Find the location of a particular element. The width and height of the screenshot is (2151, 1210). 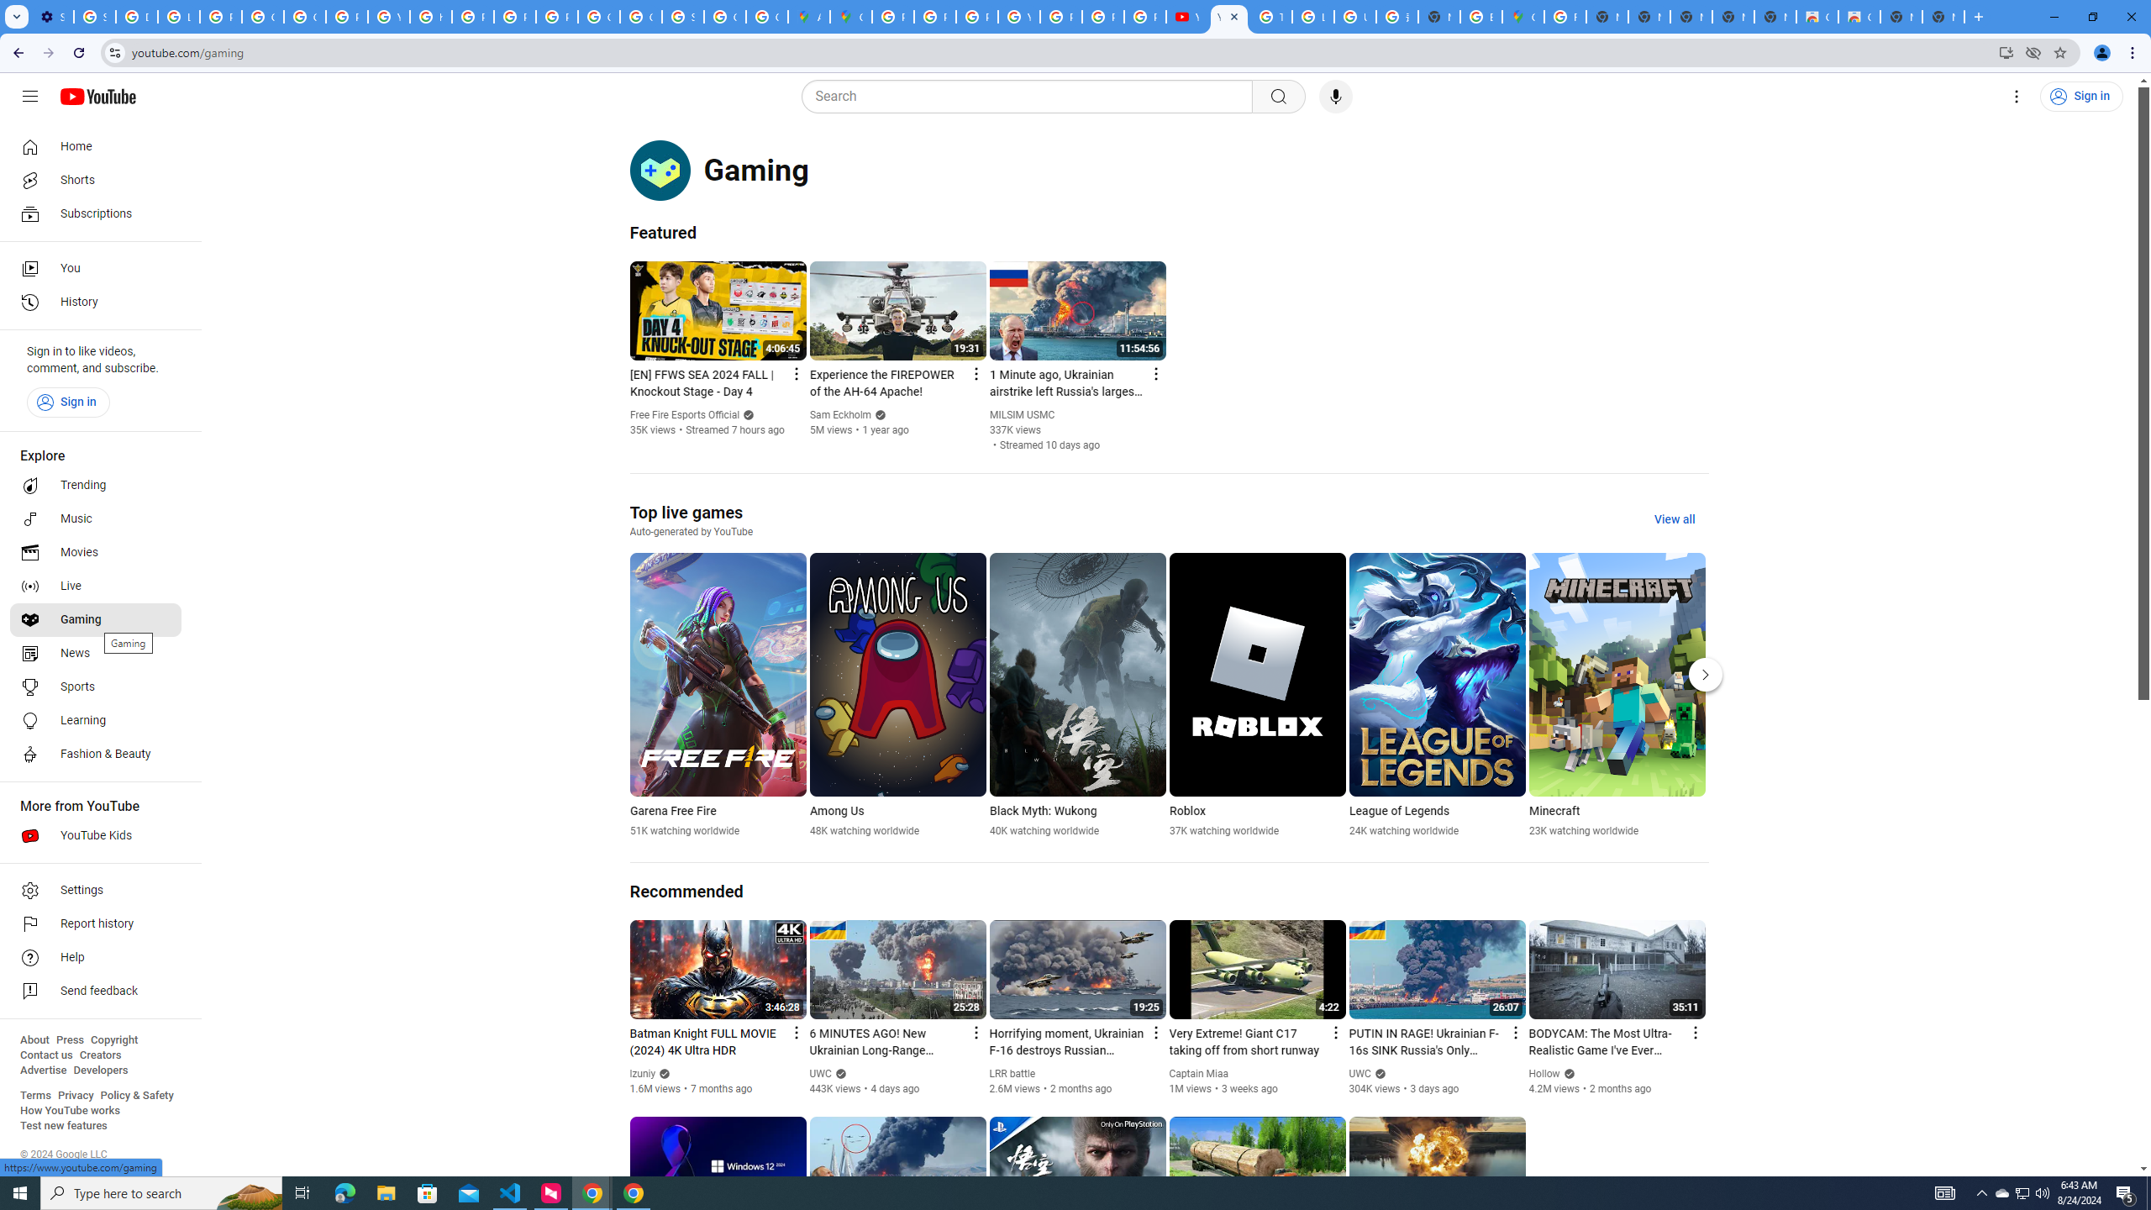

Classic Blue - Chrome Web Store is located at coordinates (1817, 17).